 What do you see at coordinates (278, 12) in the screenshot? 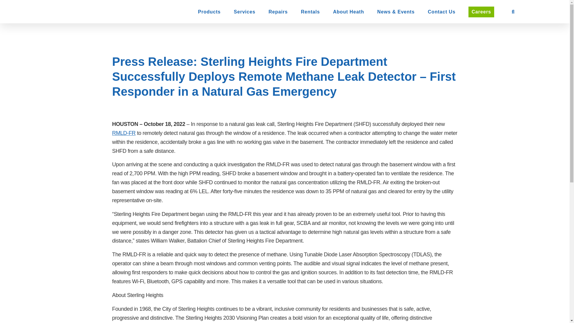
I see `Repairs` at bounding box center [278, 12].